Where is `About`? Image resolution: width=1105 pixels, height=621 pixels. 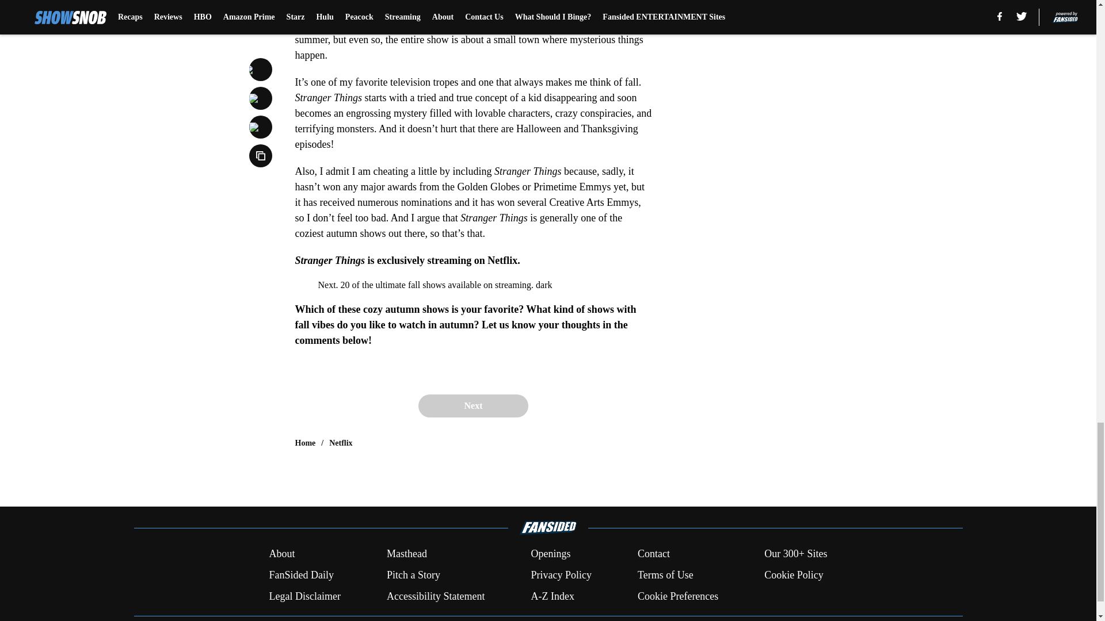 About is located at coordinates (281, 554).